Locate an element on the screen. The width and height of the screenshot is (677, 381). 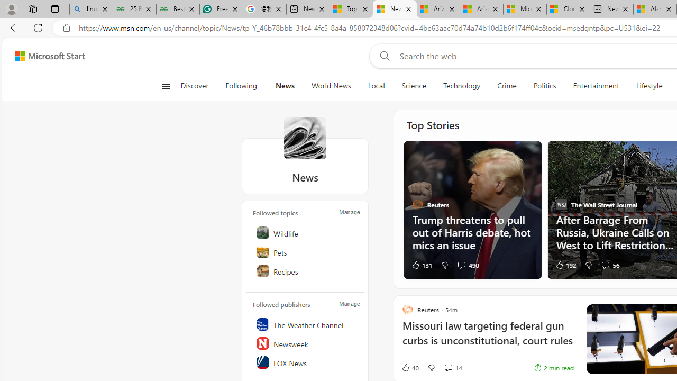
News - MSN is located at coordinates (395, 10).